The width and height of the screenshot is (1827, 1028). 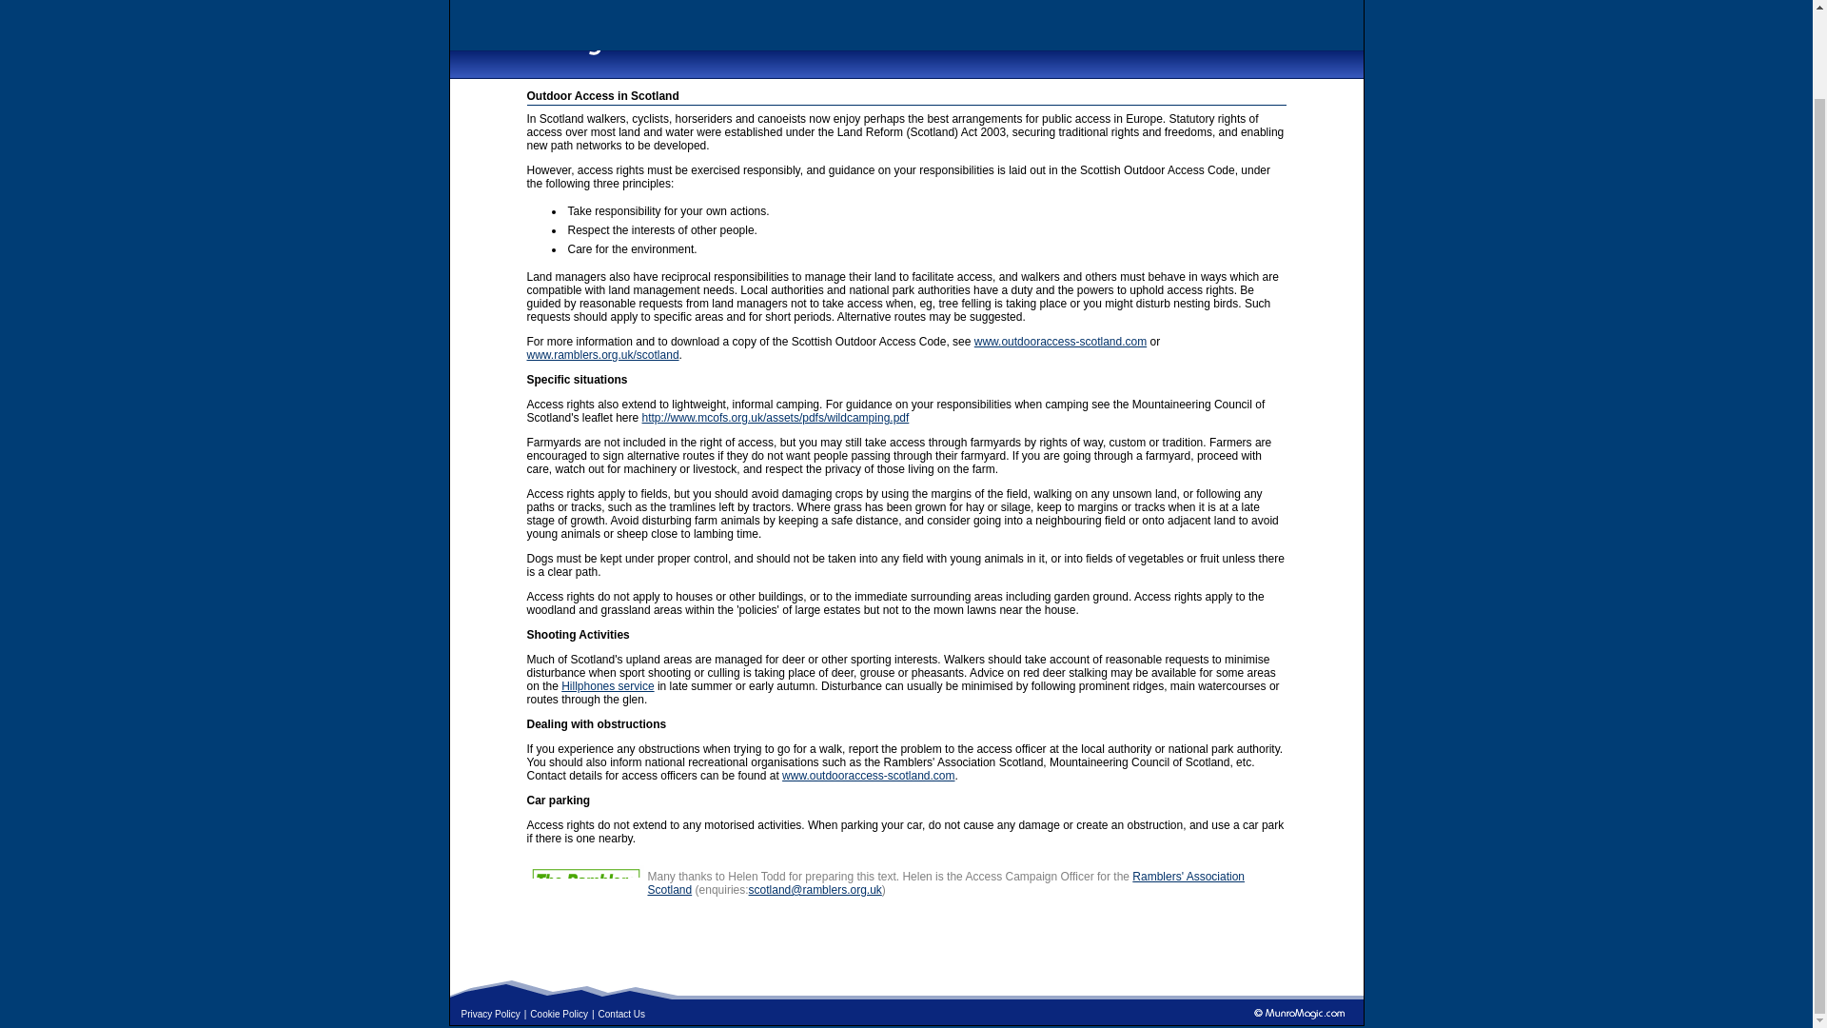 I want to click on www.outdooraccess-scotland.com, so click(x=1060, y=342).